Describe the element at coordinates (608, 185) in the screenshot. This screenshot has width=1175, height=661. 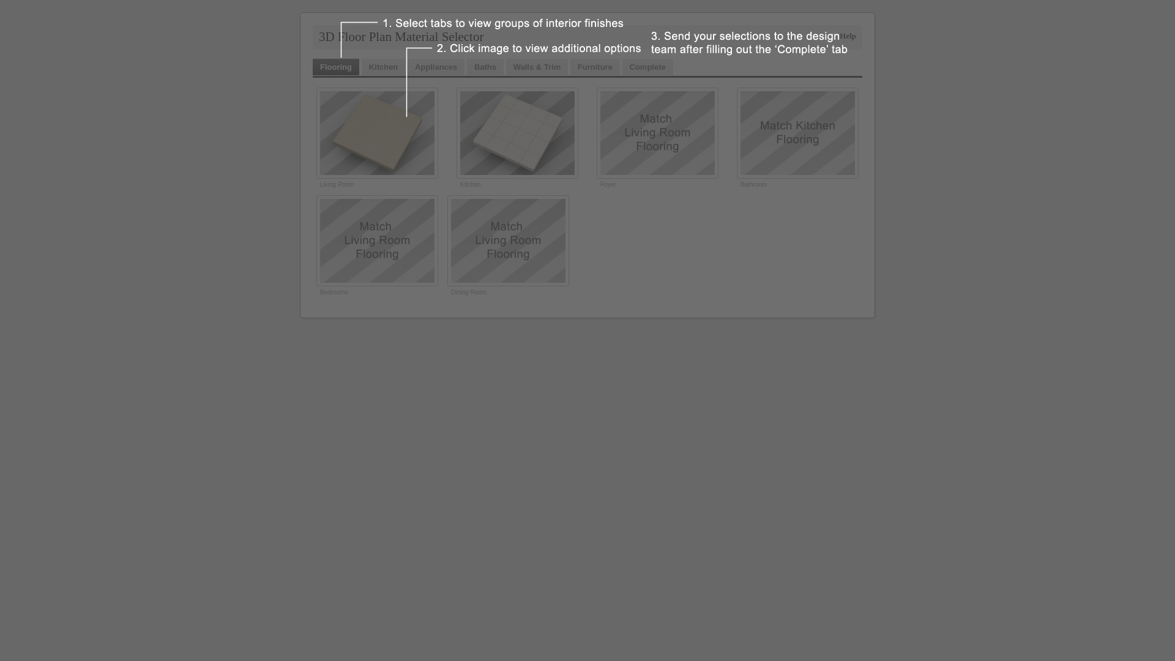
I see `Foyer` at that location.